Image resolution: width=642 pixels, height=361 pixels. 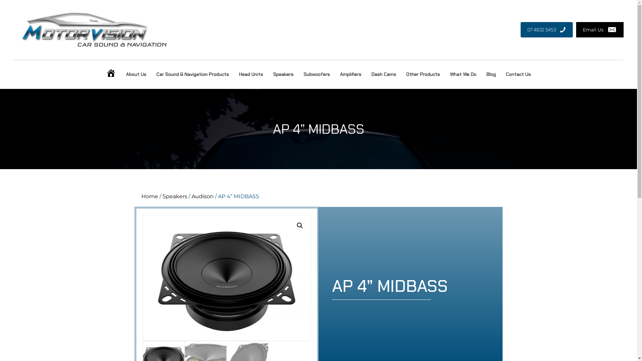 What do you see at coordinates (317, 74) in the screenshot?
I see `Subwoofers` at bounding box center [317, 74].